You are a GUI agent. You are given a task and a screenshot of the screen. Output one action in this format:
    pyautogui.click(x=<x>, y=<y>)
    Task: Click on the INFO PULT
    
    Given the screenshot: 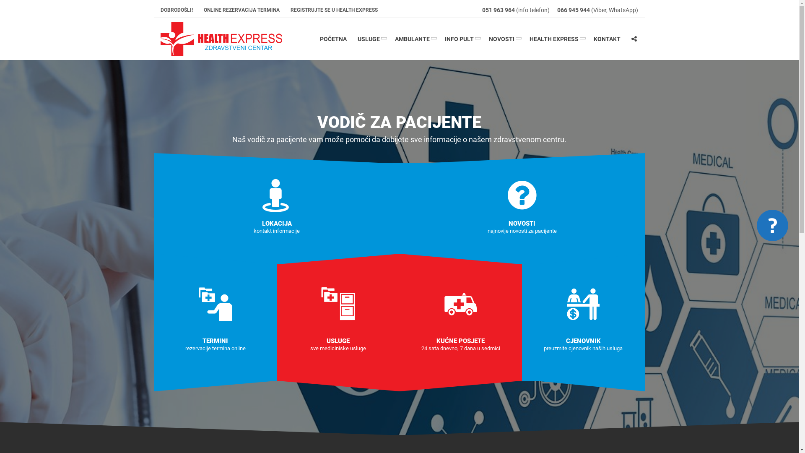 What is the action you would take?
    pyautogui.click(x=461, y=39)
    